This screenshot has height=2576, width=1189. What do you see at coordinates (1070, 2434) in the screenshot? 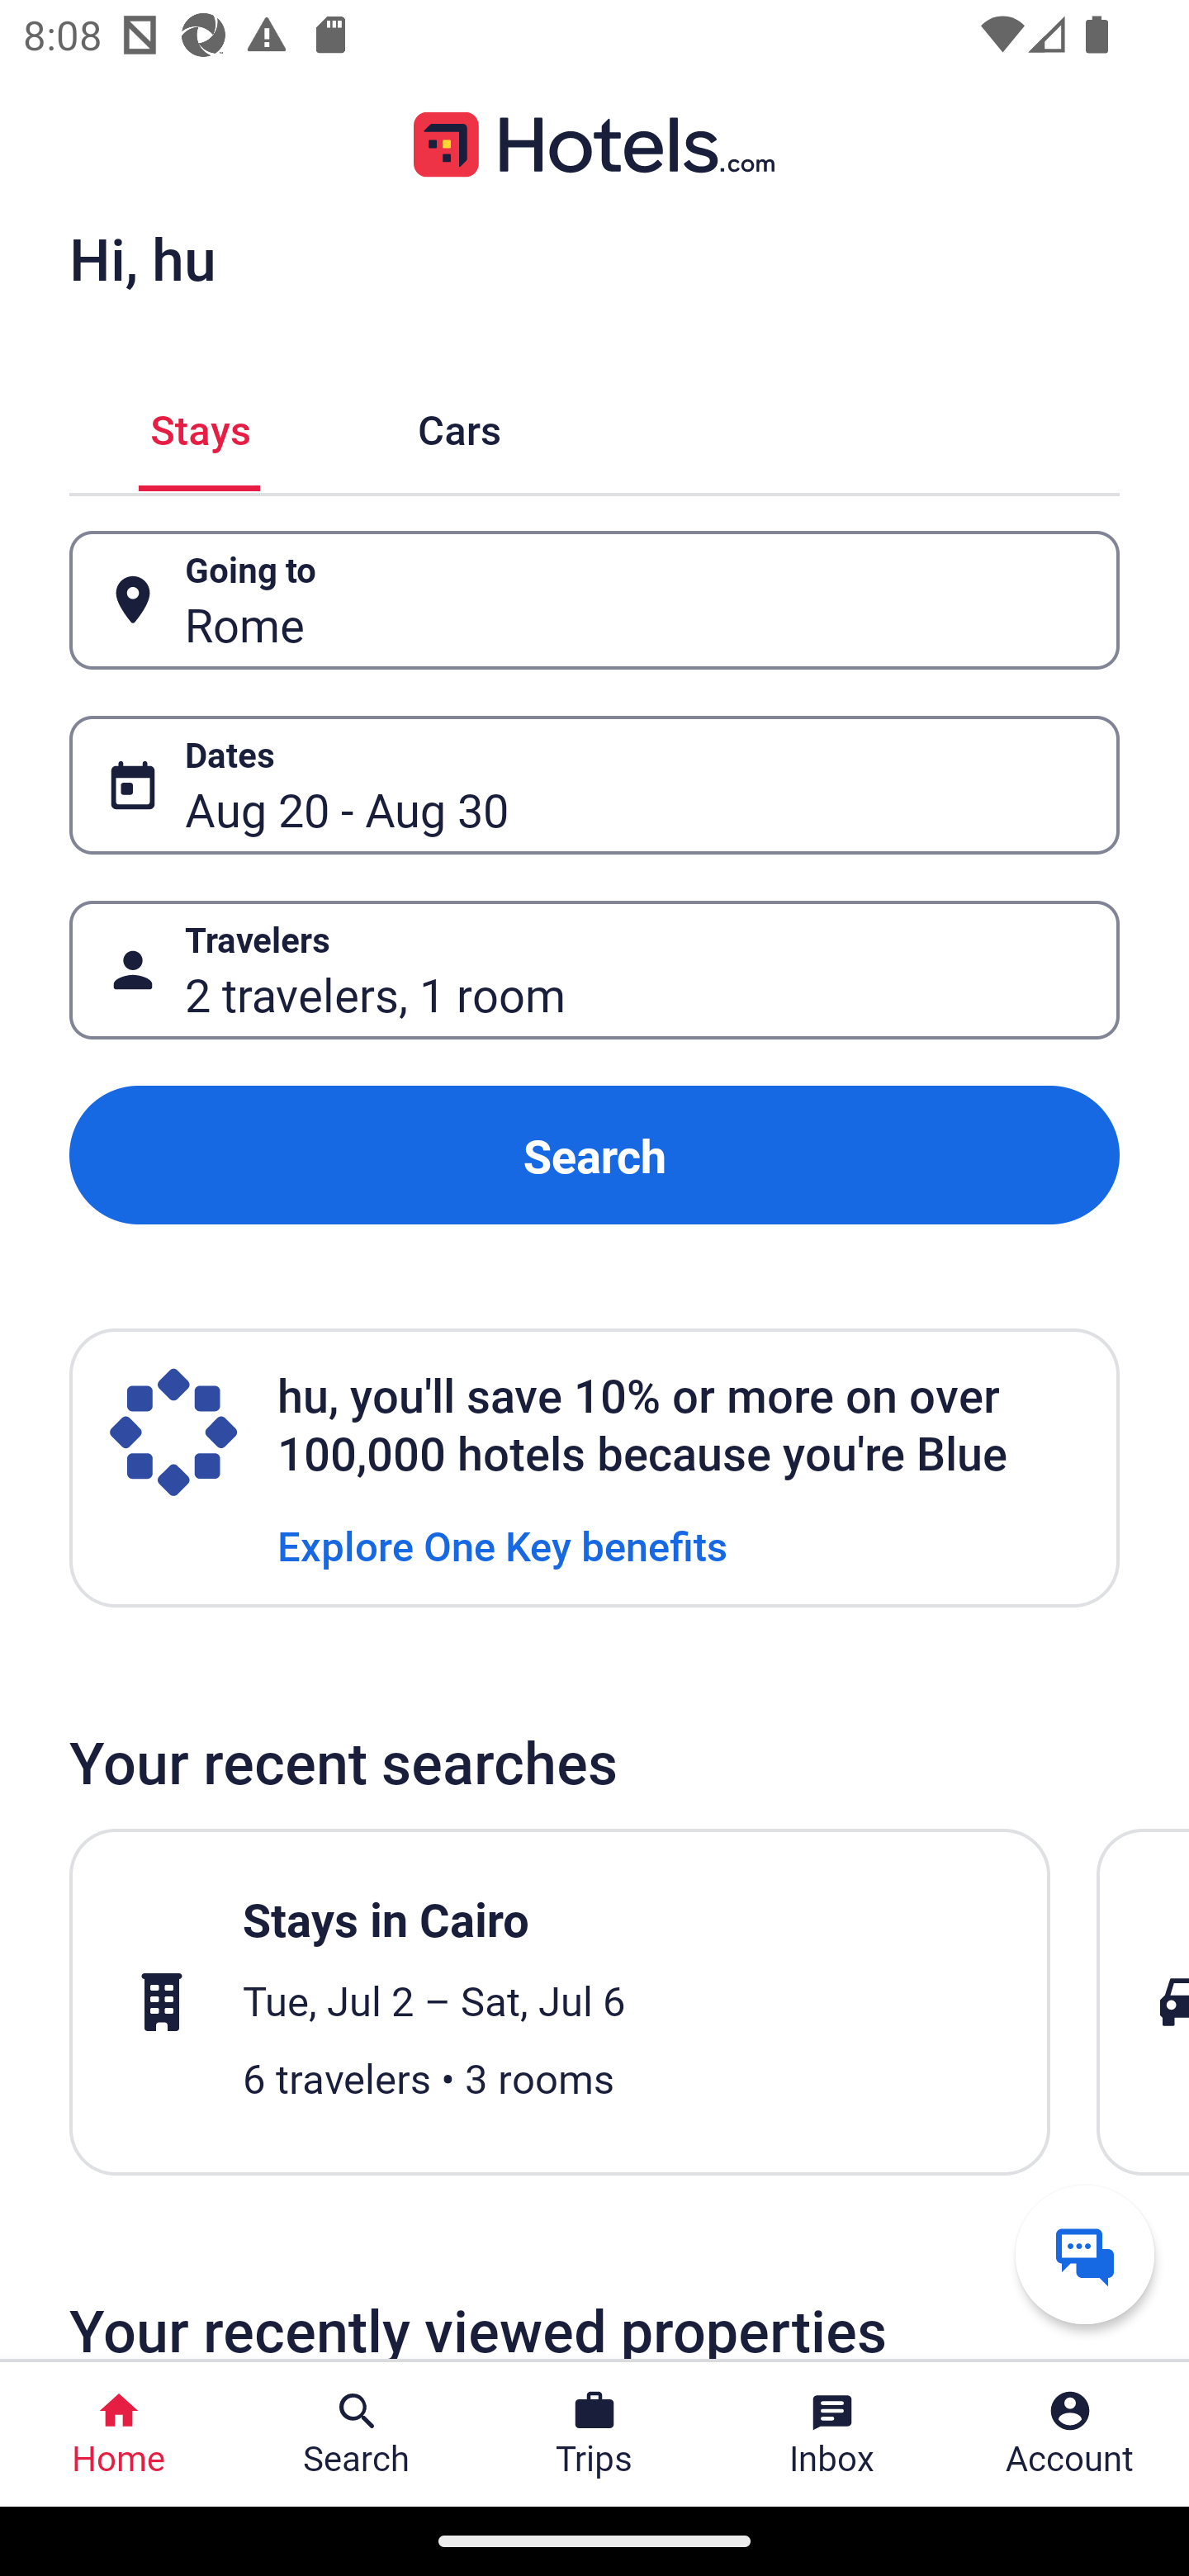
I see `Account Profile. Button` at bounding box center [1070, 2434].